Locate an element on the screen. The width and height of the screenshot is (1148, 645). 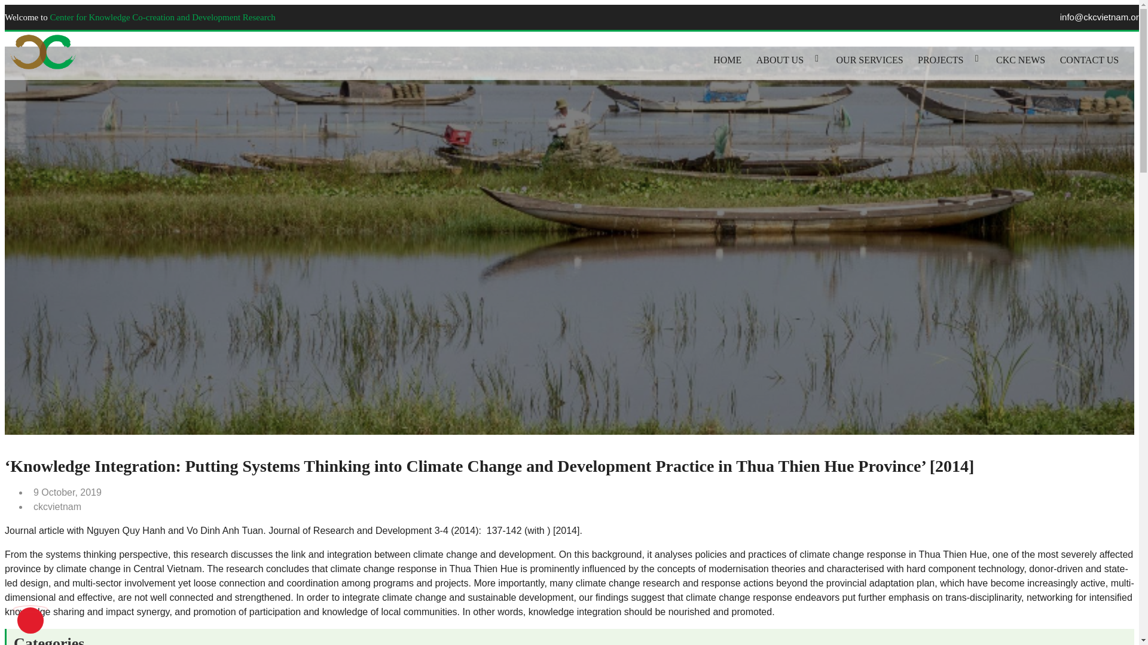
ABOUT US is located at coordinates (780, 60).